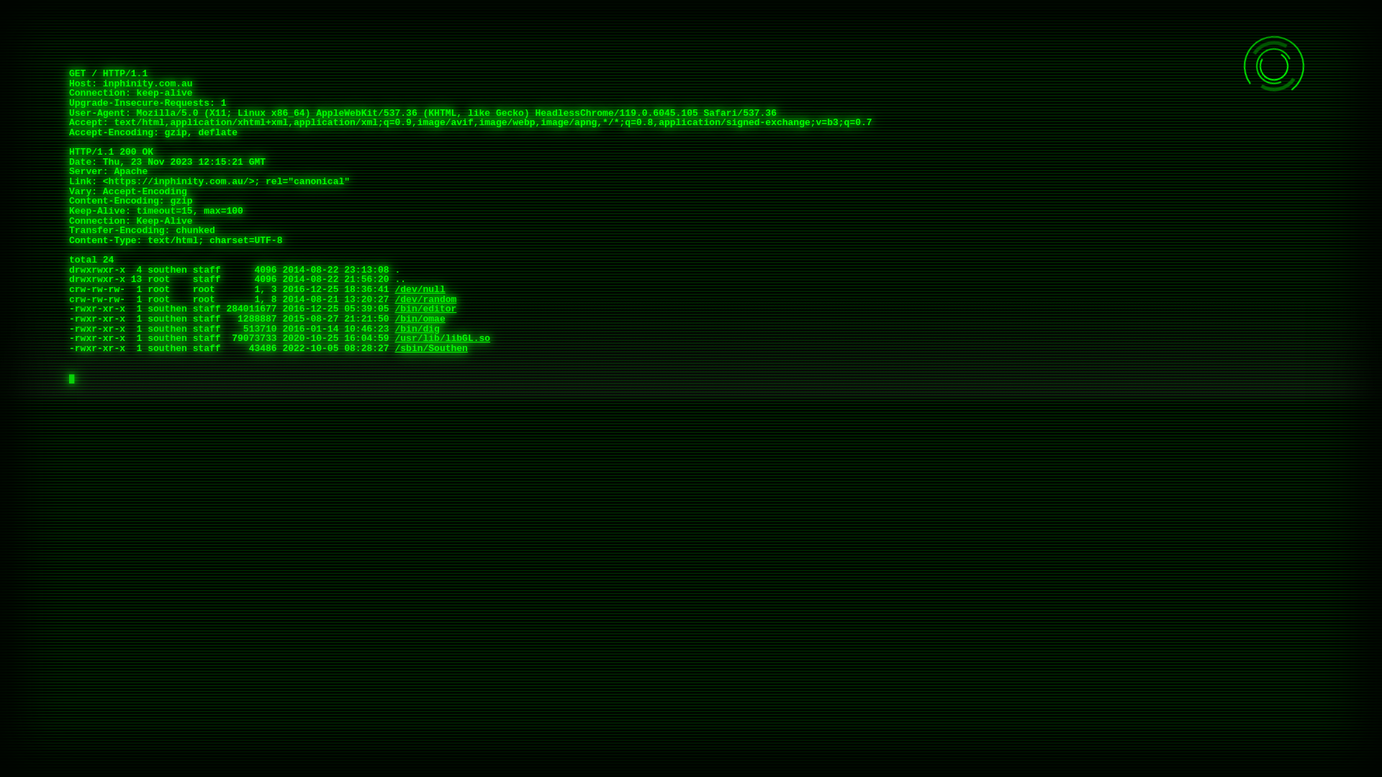  What do you see at coordinates (425, 299) in the screenshot?
I see `/dev/random` at bounding box center [425, 299].